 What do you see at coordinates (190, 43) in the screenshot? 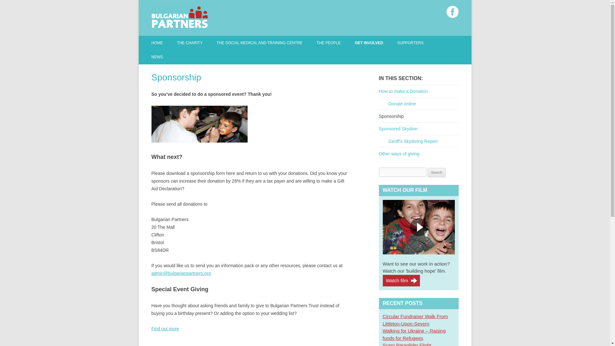
I see `THE CHARITY` at bounding box center [190, 43].